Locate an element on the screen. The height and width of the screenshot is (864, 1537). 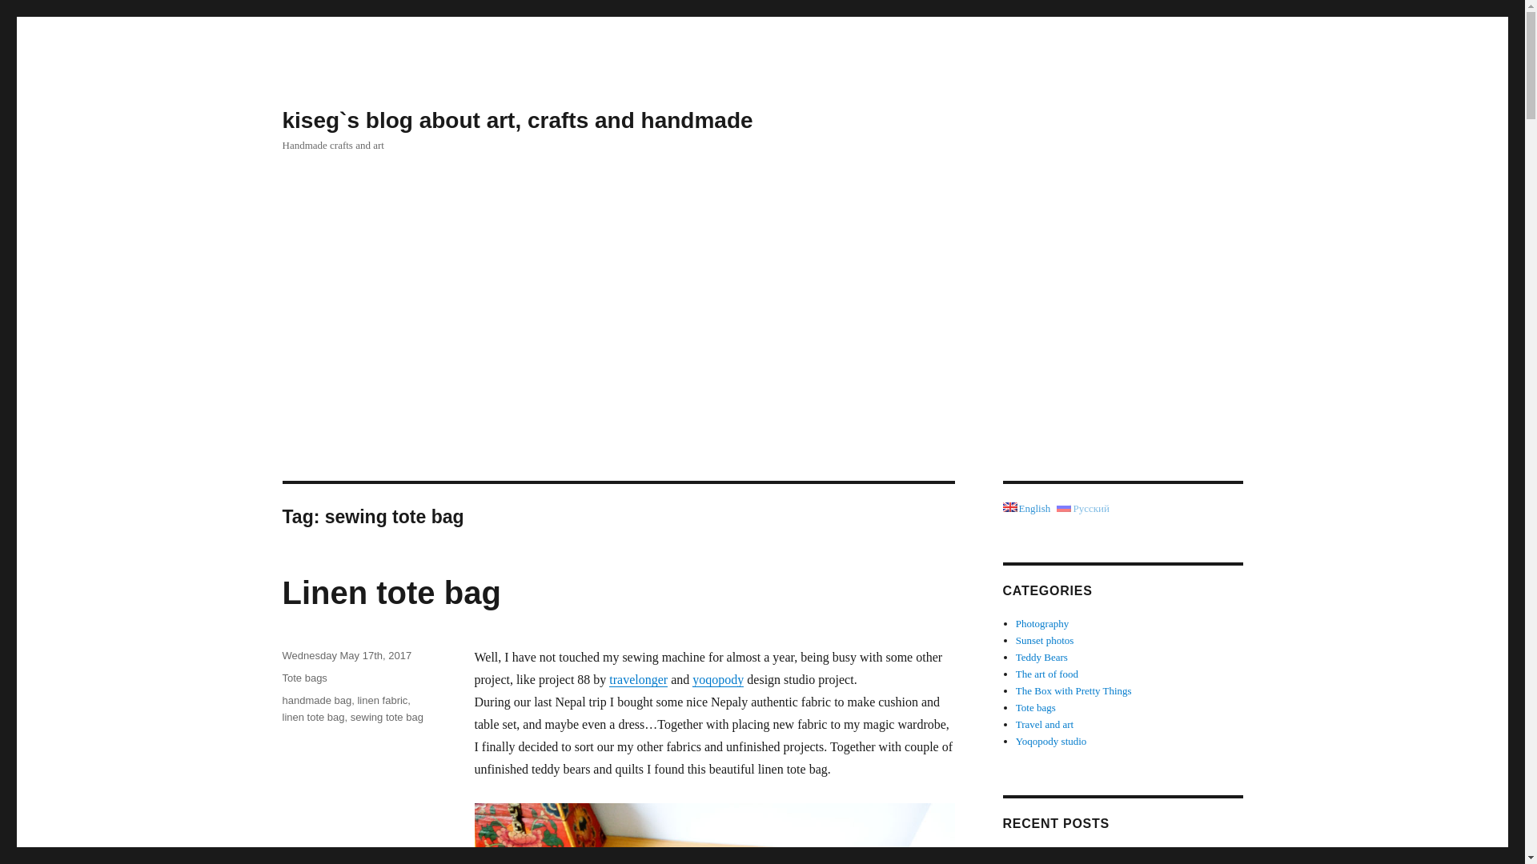
Wednesday May 17th, 2017 is located at coordinates (346, 656).